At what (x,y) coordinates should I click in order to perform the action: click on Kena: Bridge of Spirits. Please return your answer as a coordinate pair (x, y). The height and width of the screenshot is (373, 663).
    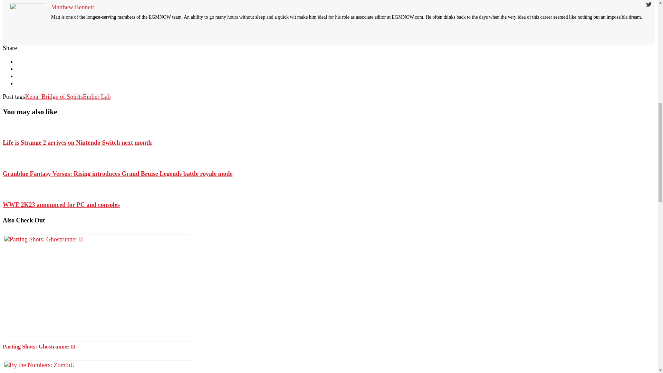
    Looking at the image, I should click on (54, 97).